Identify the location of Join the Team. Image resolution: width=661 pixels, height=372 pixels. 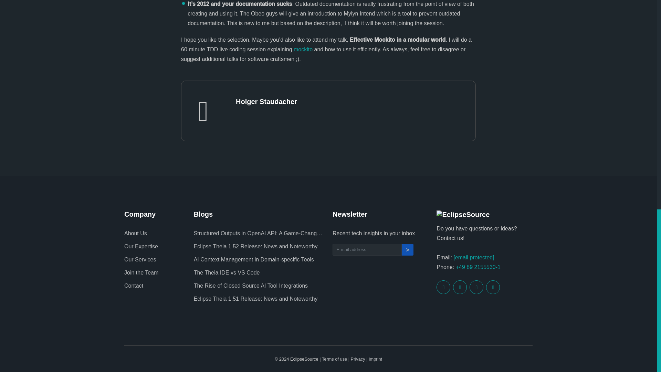
(155, 273).